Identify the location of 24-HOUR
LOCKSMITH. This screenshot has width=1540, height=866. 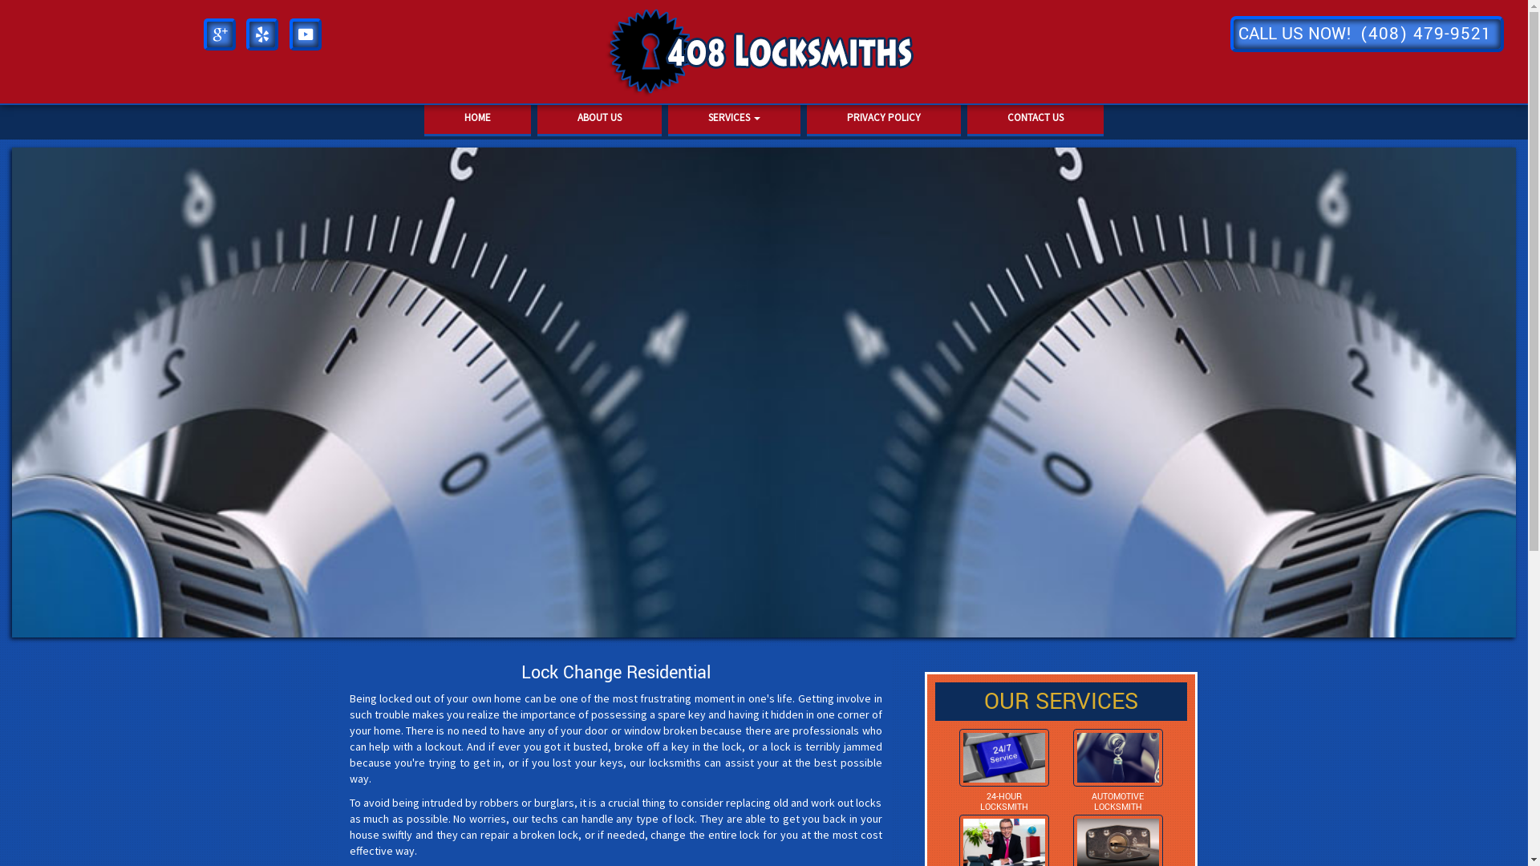
(1004, 802).